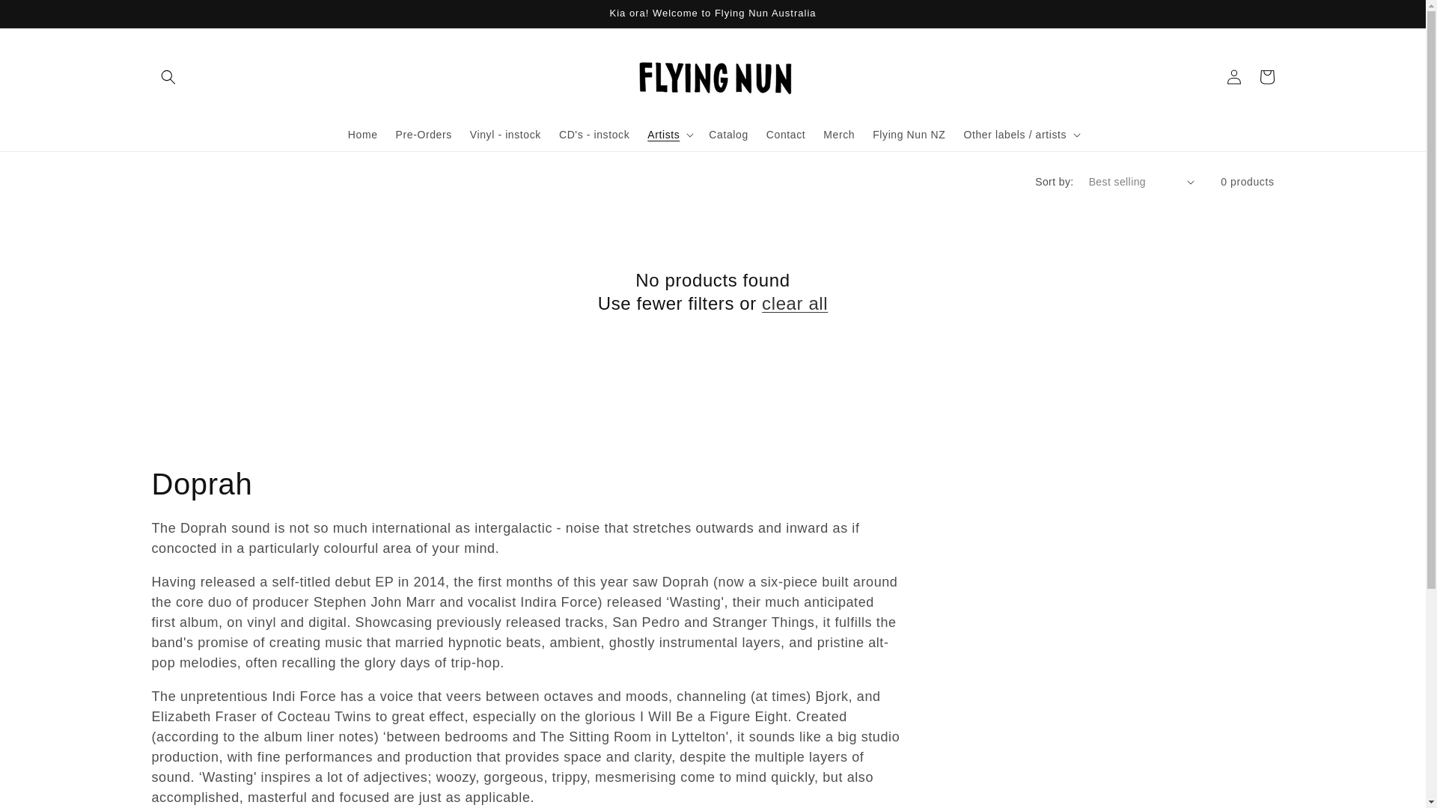 This screenshot has height=808, width=1437. I want to click on Home, so click(362, 134).